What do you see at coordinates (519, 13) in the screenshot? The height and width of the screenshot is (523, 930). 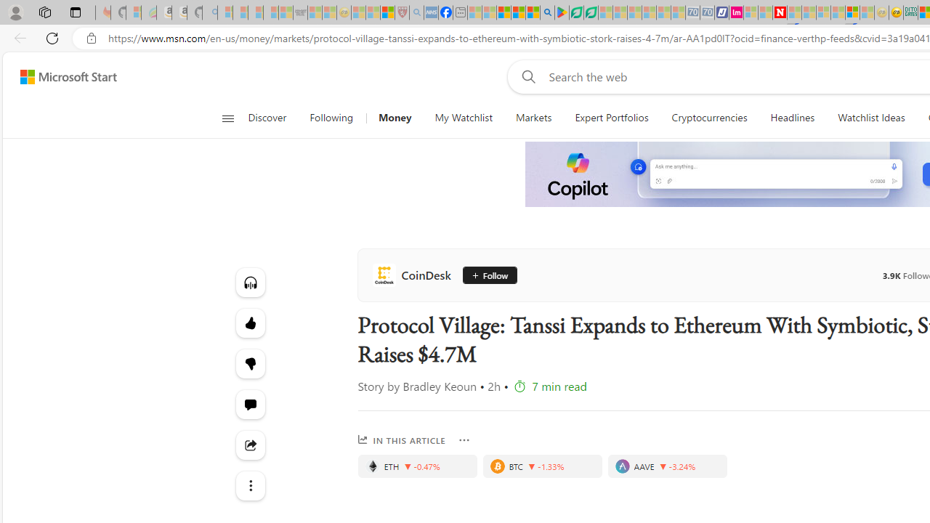 I see `Pets - MSN` at bounding box center [519, 13].